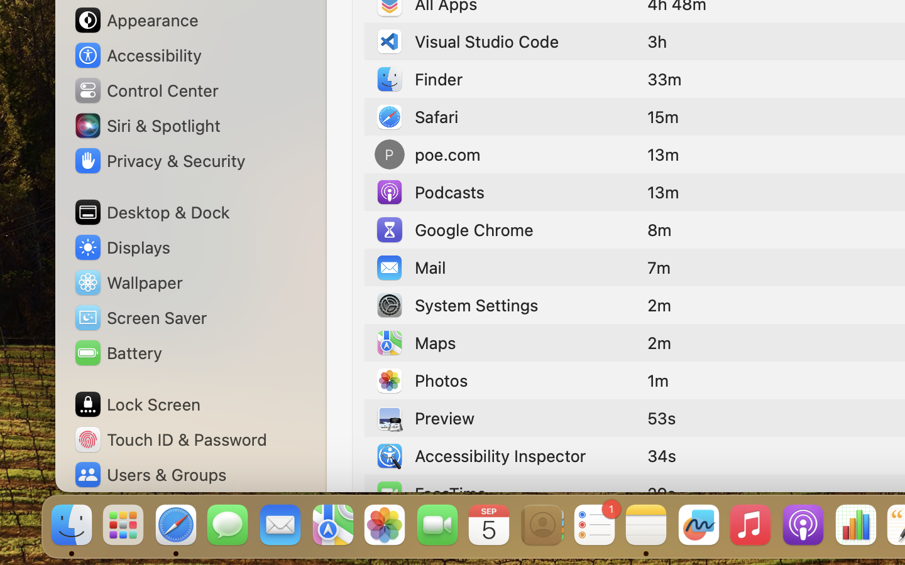 The width and height of the screenshot is (905, 565). What do you see at coordinates (118, 353) in the screenshot?
I see `Battery` at bounding box center [118, 353].